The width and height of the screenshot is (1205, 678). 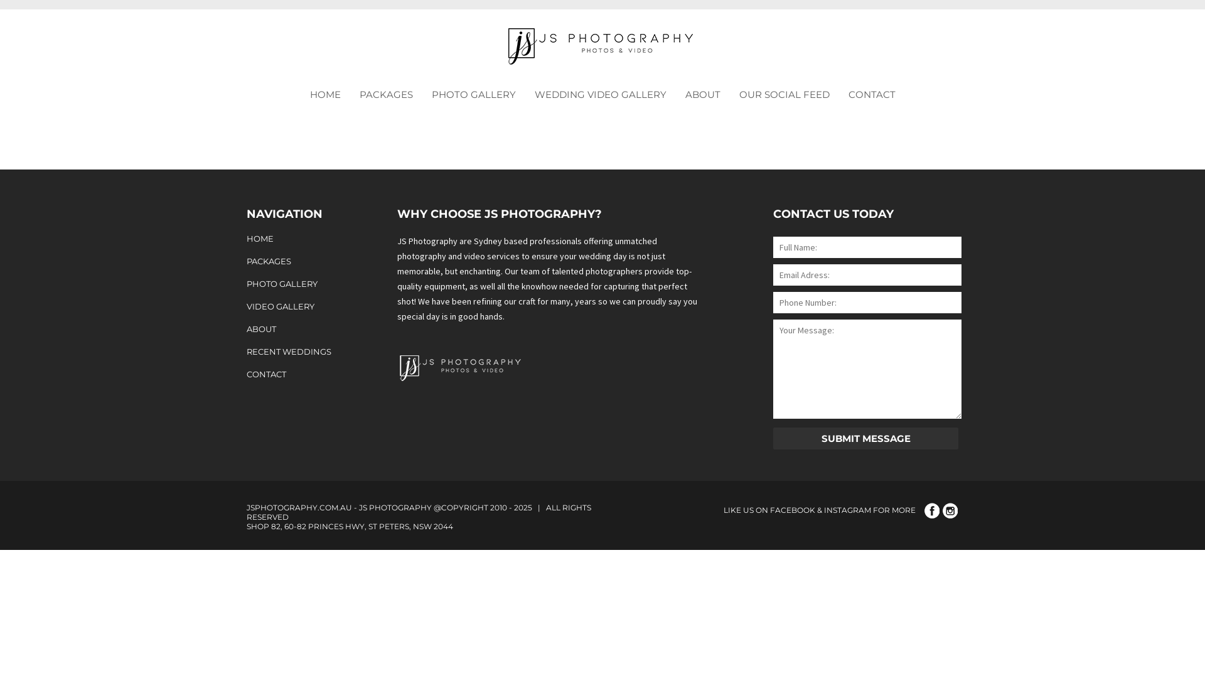 What do you see at coordinates (297, 261) in the screenshot?
I see `PACKAGES` at bounding box center [297, 261].